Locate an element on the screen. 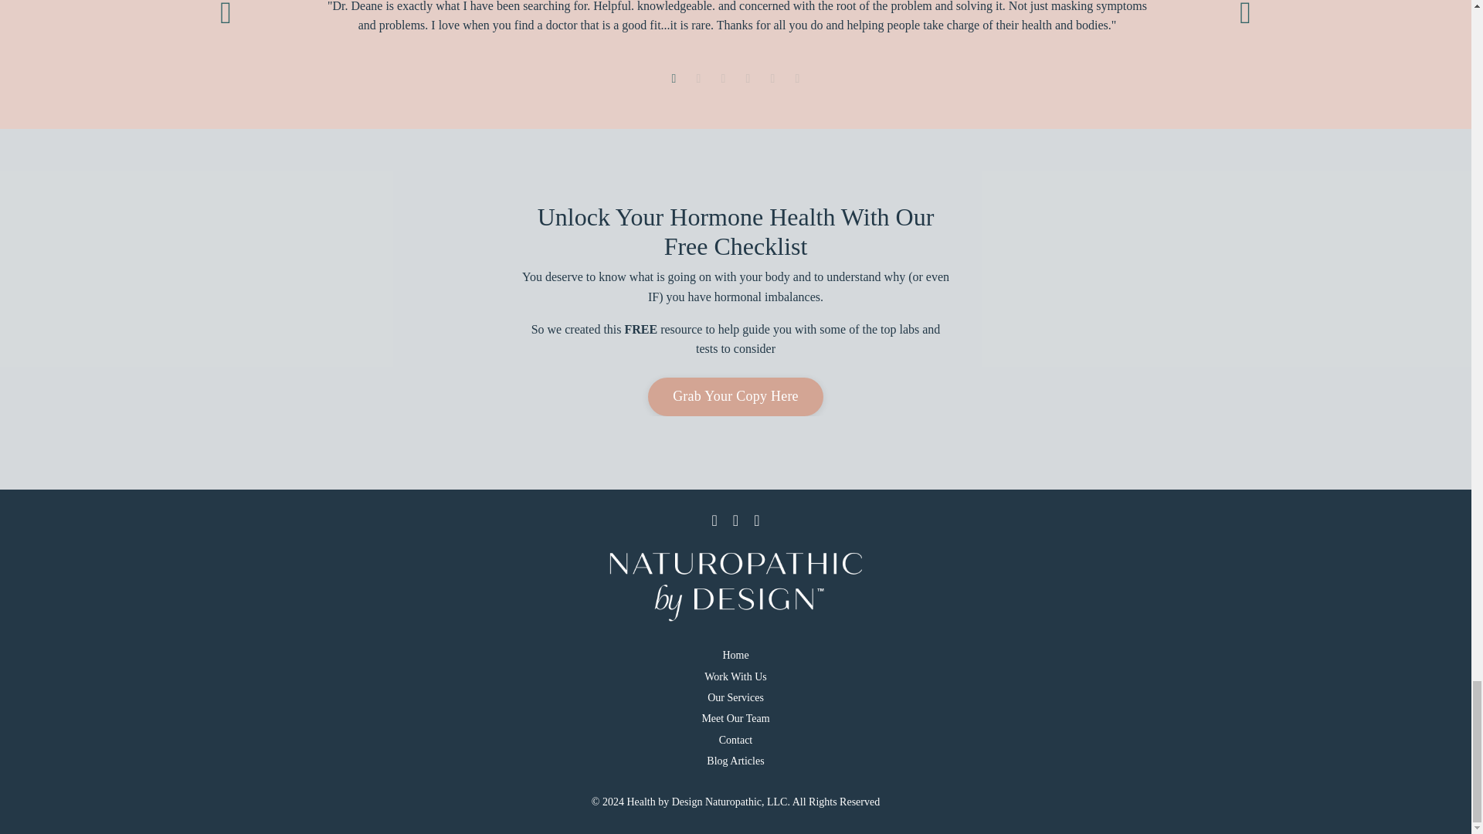 This screenshot has height=834, width=1483. Next is located at coordinates (1245, 34).